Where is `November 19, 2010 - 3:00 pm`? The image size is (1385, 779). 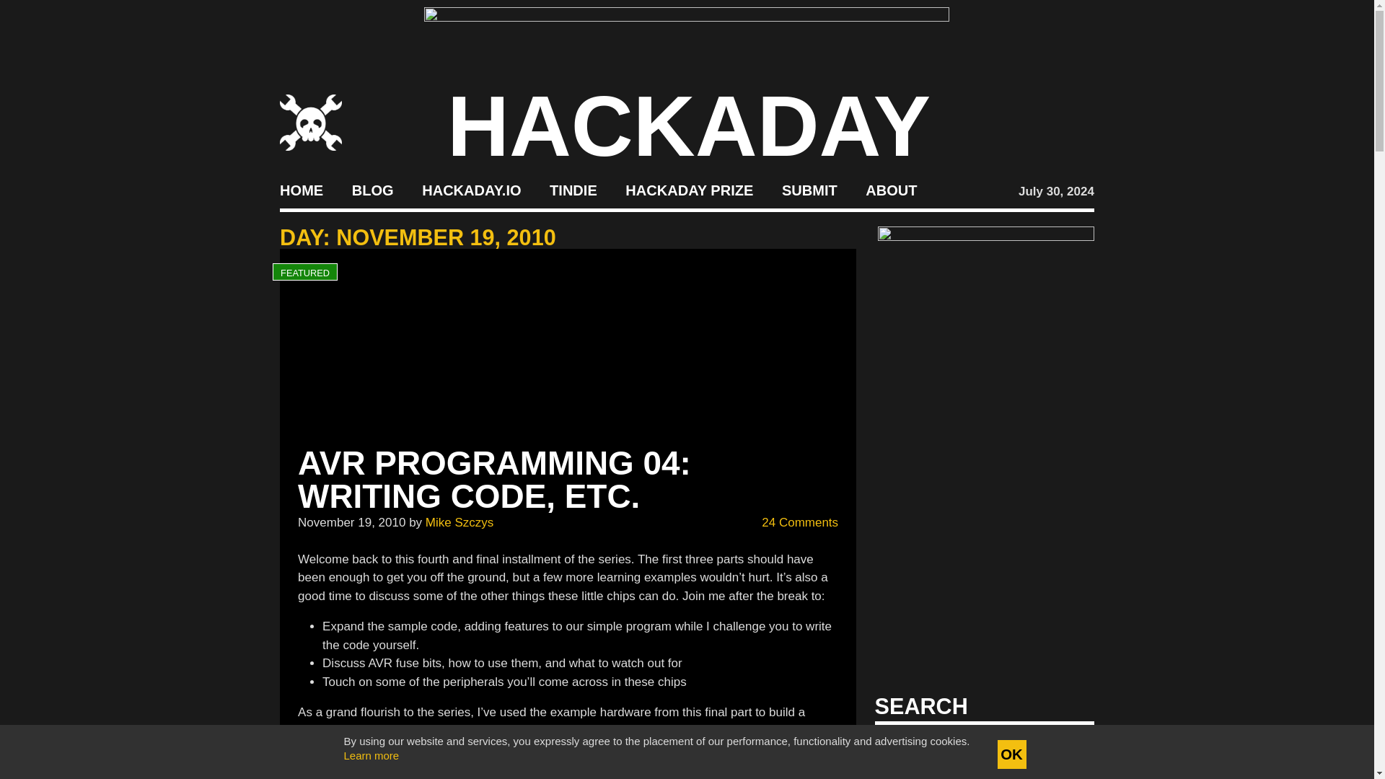 November 19, 2010 - 3:00 pm is located at coordinates (351, 521).